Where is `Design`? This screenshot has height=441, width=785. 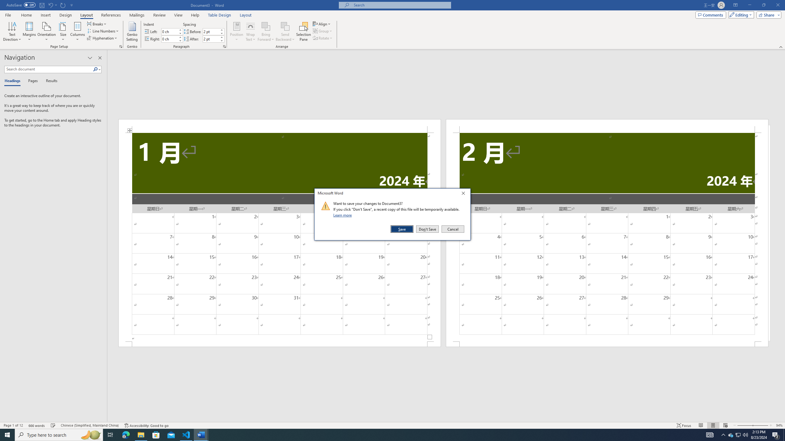
Design is located at coordinates (66, 15).